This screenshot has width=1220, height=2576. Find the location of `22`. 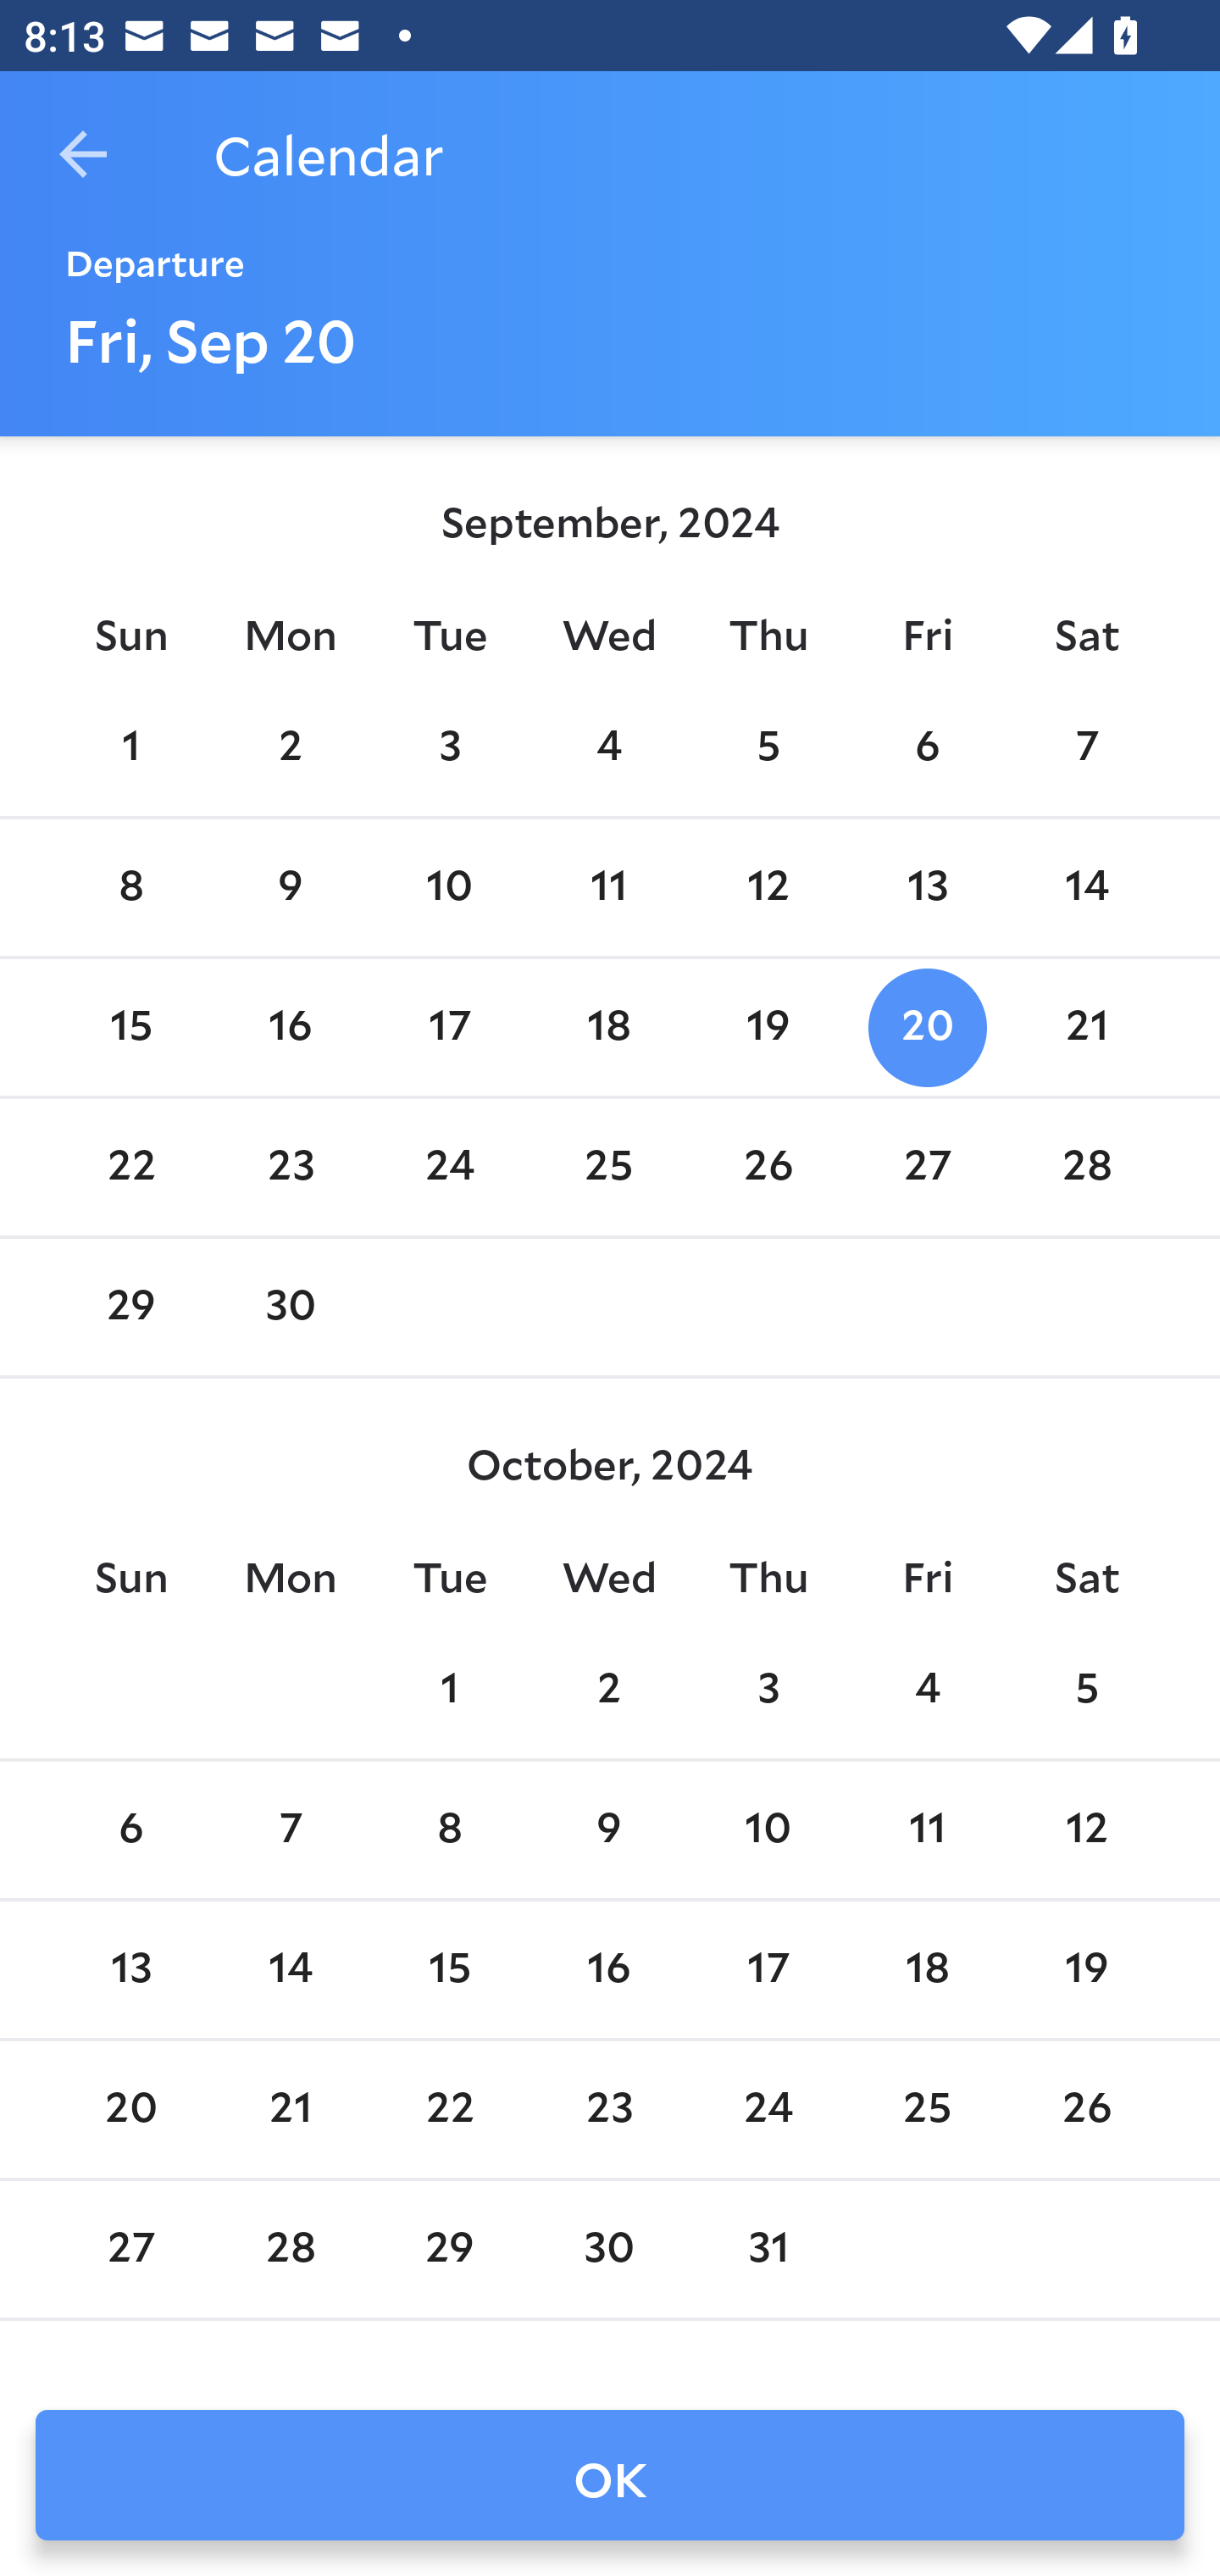

22 is located at coordinates (130, 1167).